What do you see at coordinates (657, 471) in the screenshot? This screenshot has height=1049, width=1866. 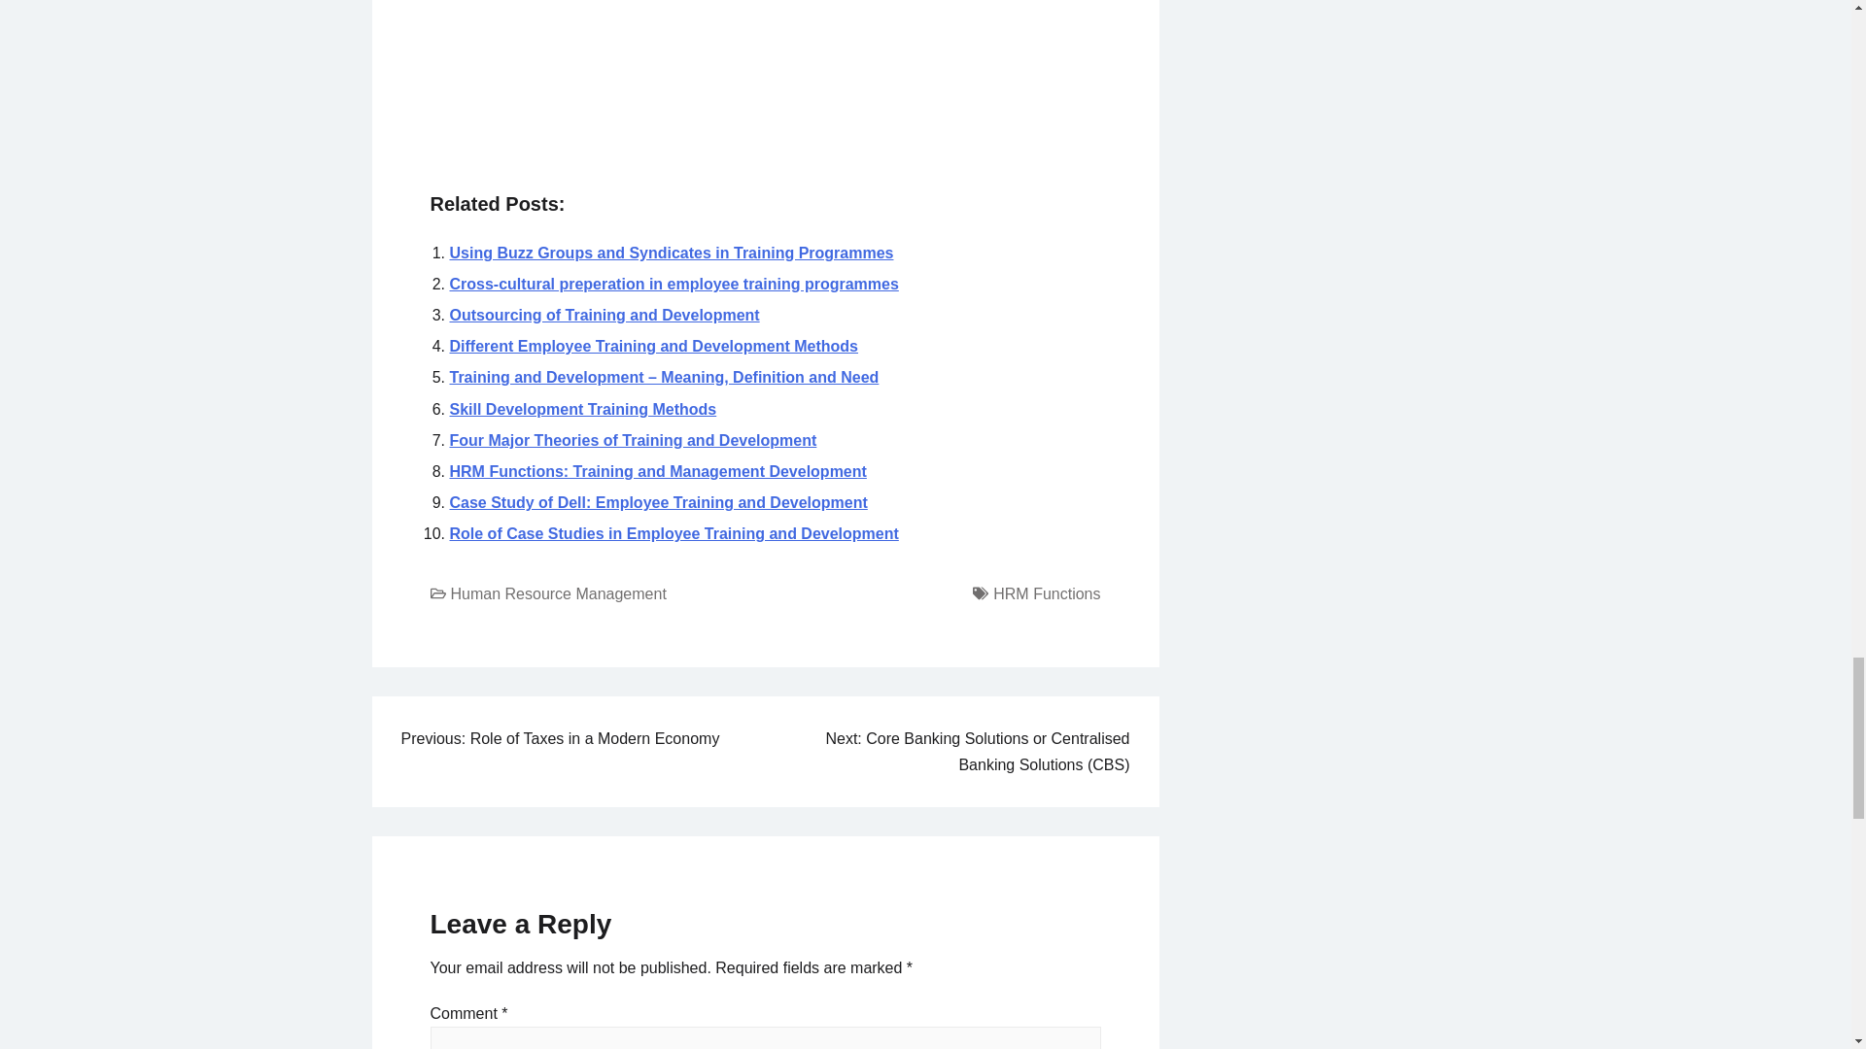 I see `HRM Functions: Training and Management Development` at bounding box center [657, 471].